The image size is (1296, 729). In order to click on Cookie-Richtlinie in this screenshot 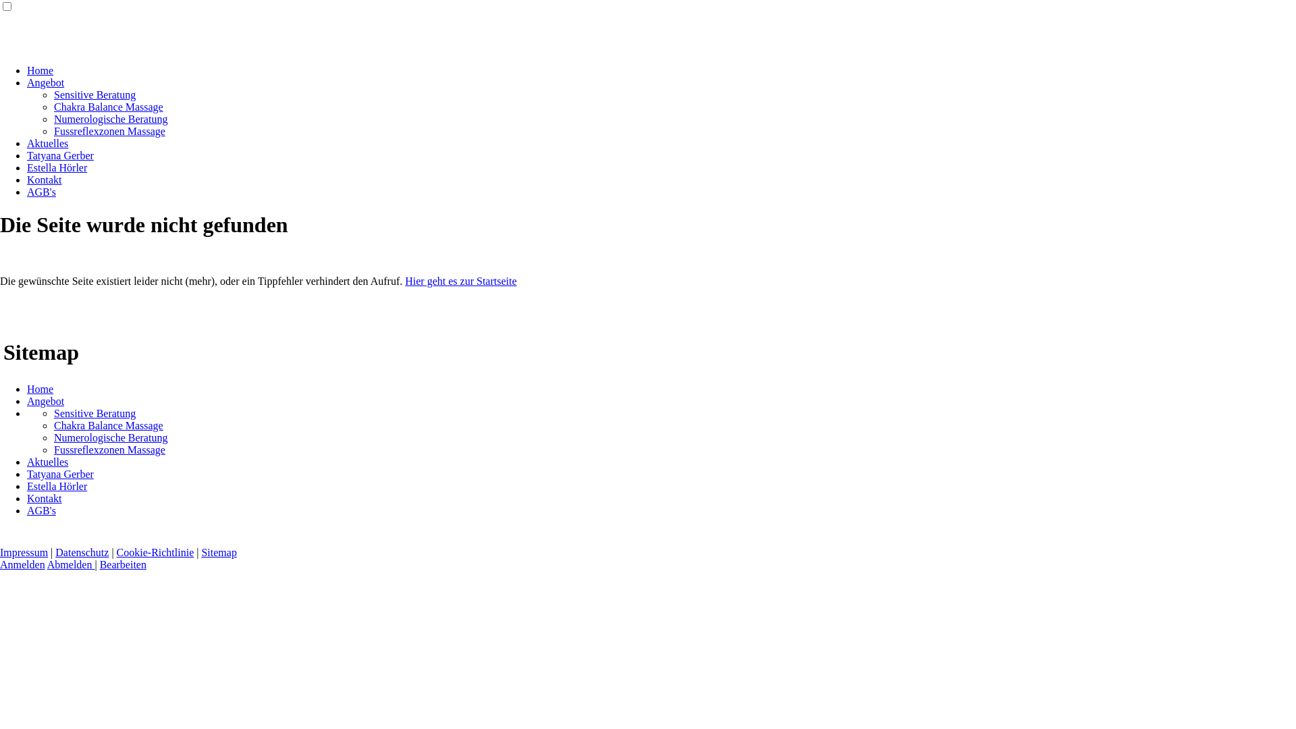, I will do `click(155, 552)`.